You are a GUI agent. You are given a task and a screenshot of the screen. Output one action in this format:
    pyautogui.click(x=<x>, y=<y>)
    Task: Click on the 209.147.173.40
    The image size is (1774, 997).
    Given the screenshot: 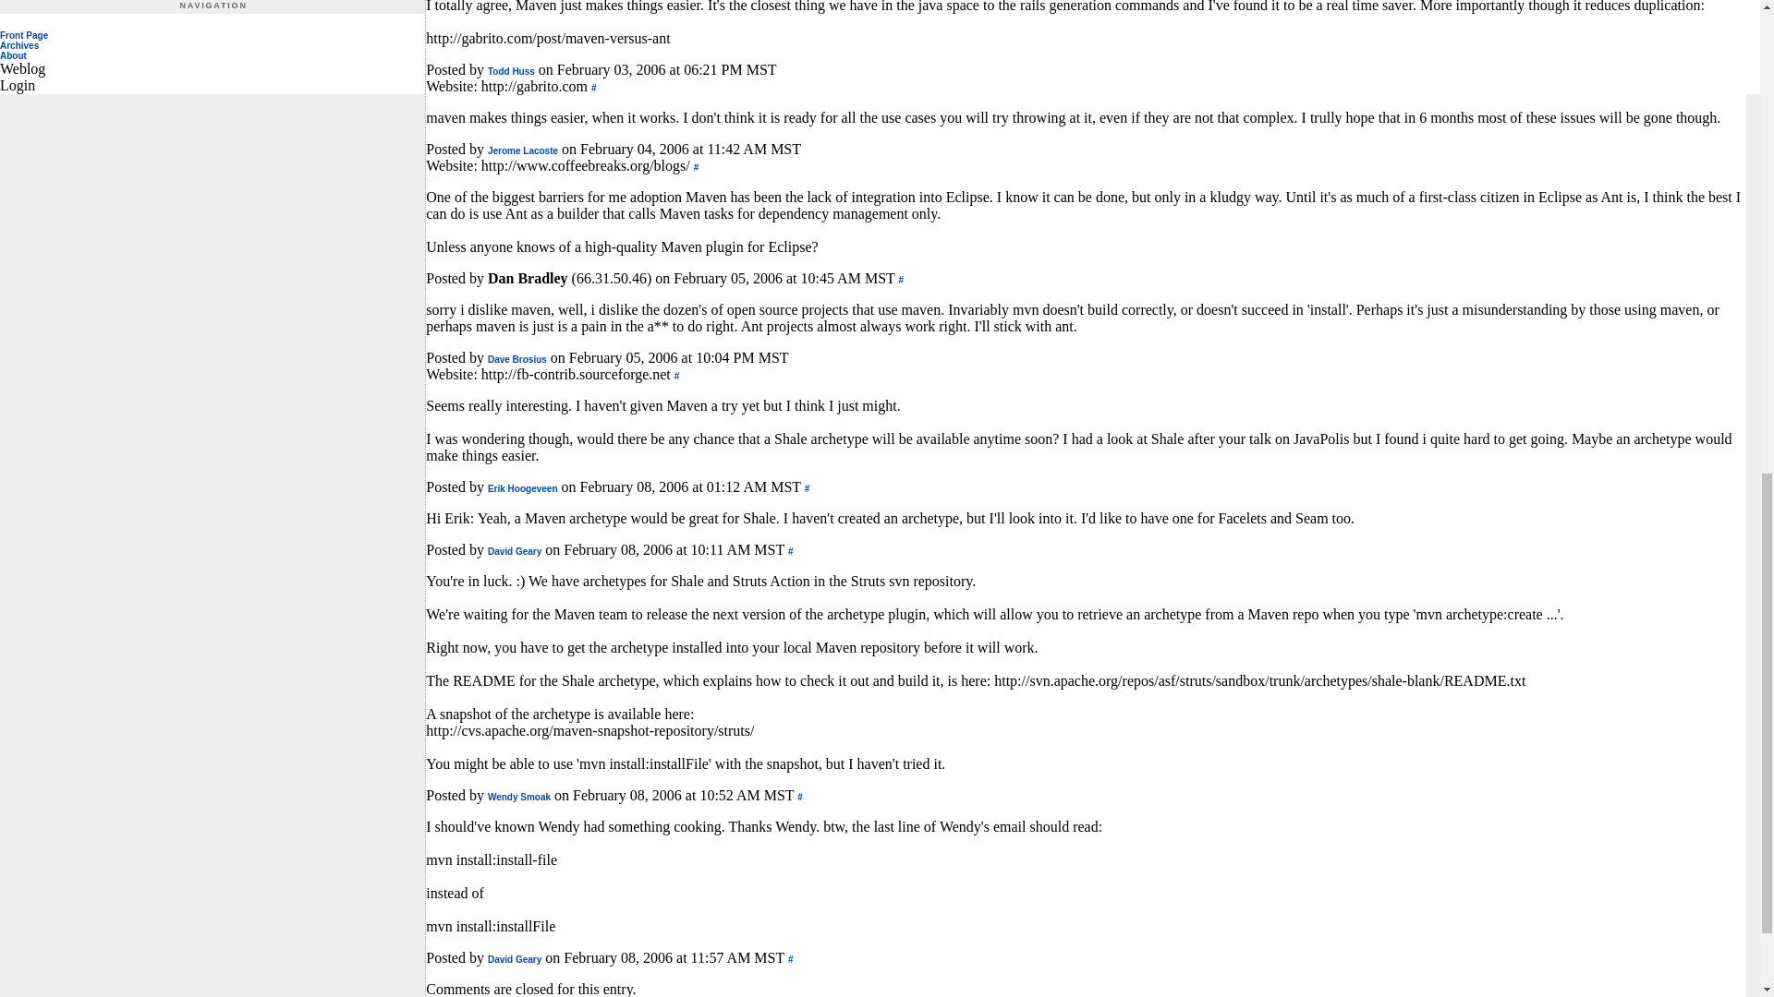 What is the action you would take?
    pyautogui.click(x=519, y=797)
    